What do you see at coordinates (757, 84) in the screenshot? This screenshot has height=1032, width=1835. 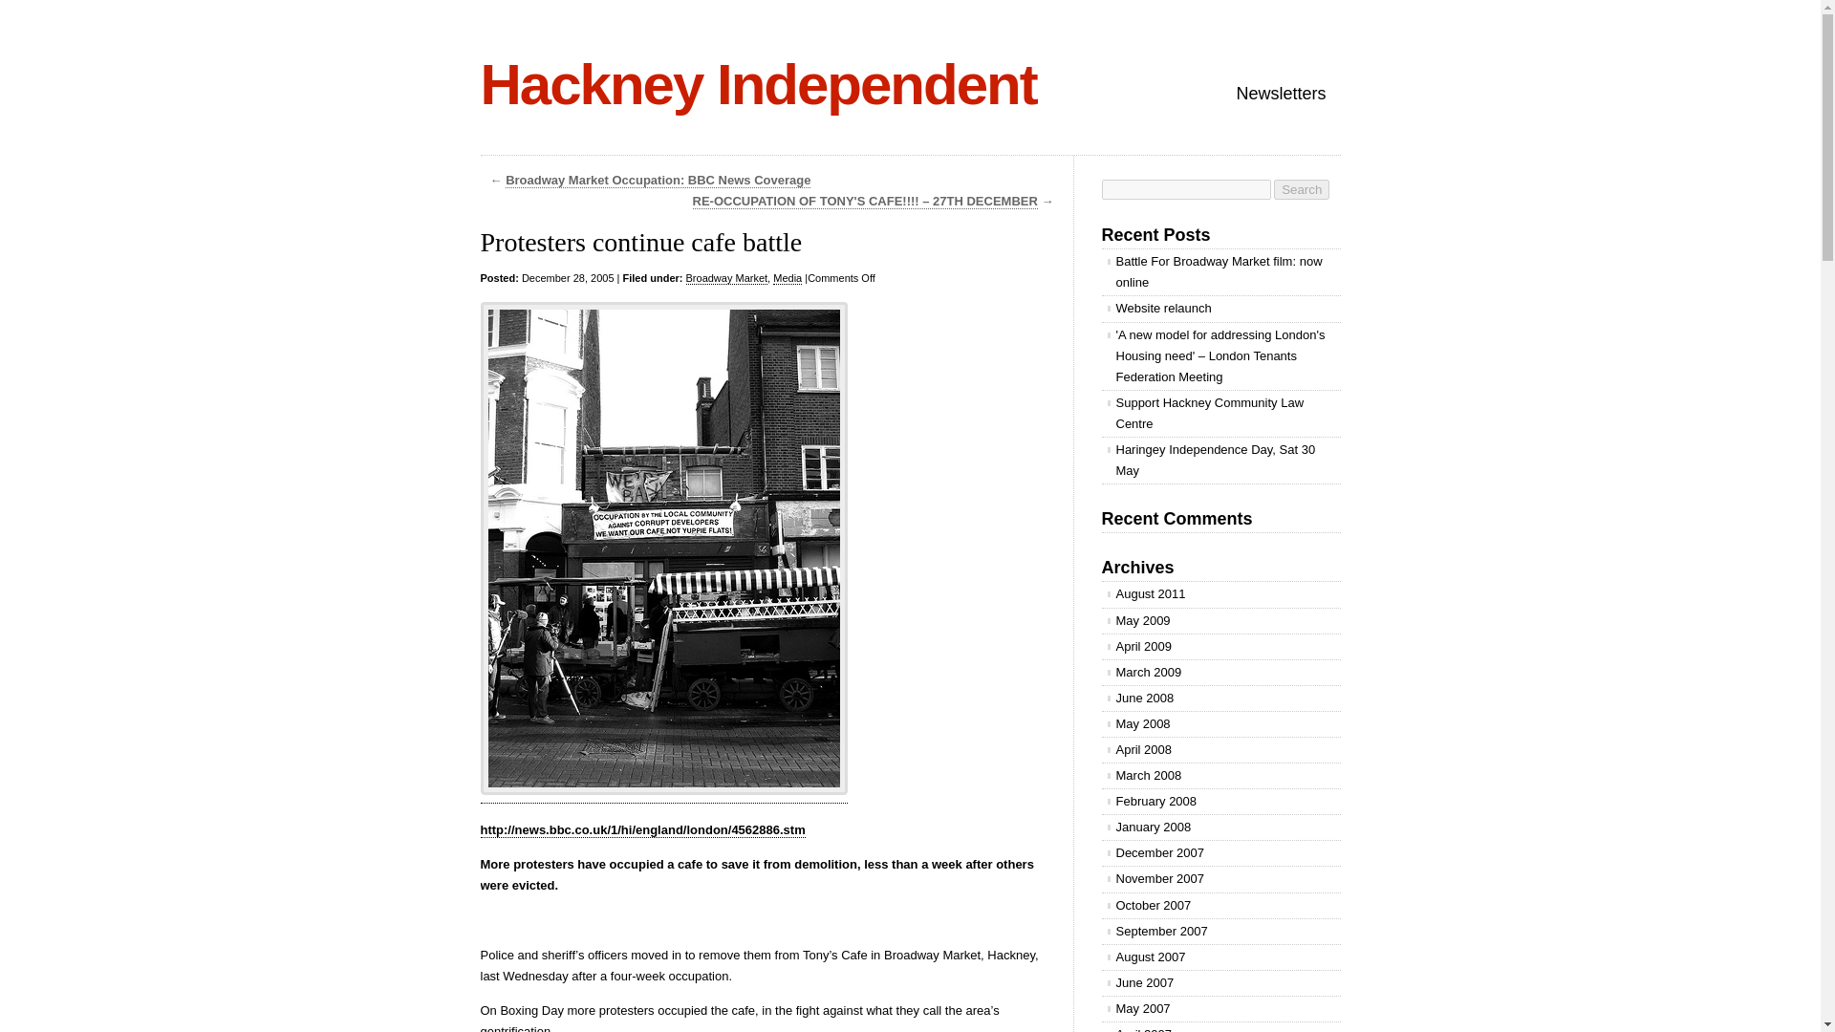 I see `Hackney Independent` at bounding box center [757, 84].